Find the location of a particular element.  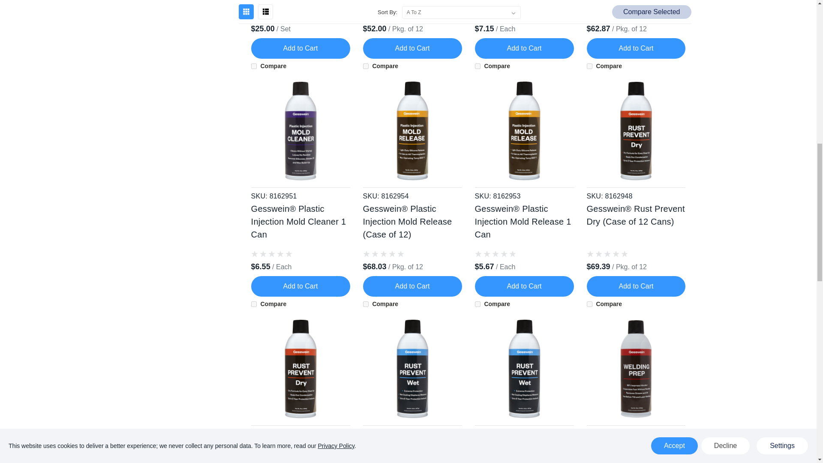

9593 is located at coordinates (589, 304).